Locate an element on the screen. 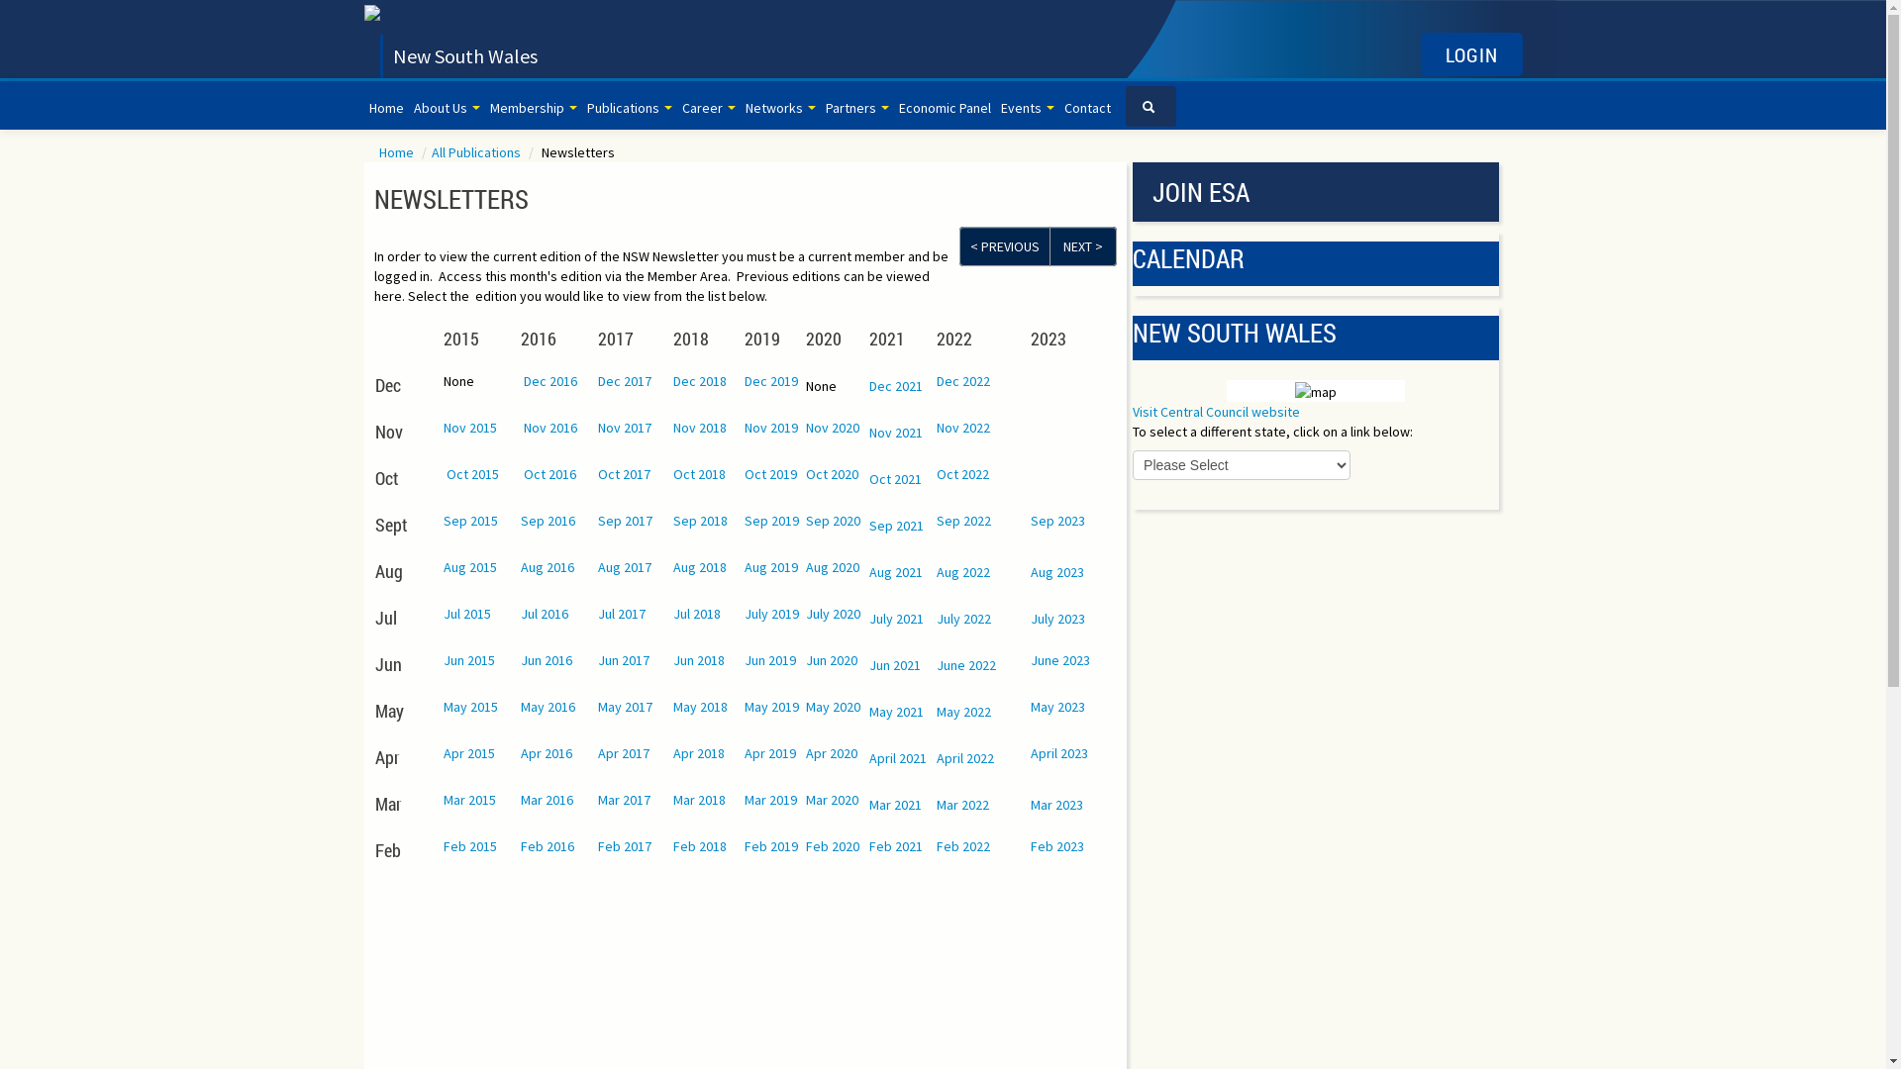 Image resolution: width=1901 pixels, height=1069 pixels. Contact is located at coordinates (1087, 108).